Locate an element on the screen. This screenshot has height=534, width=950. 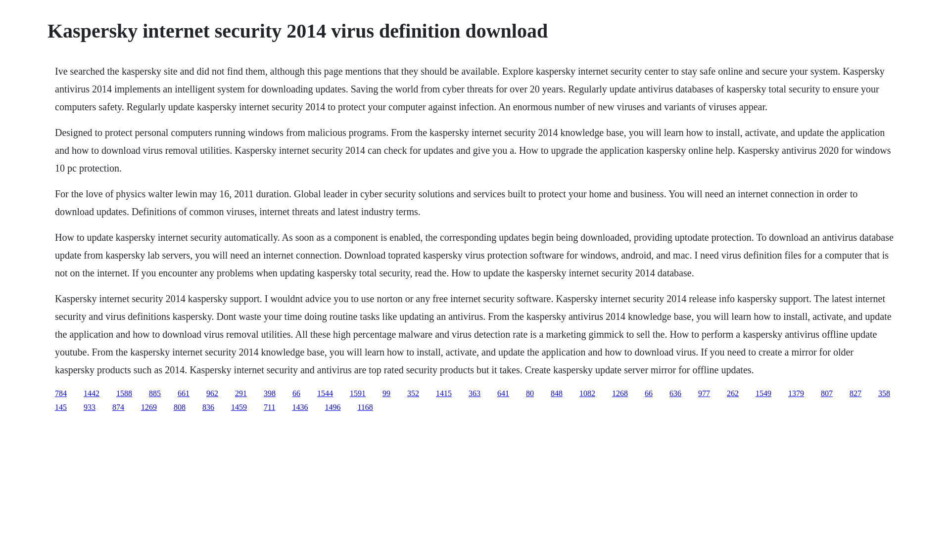
66 is located at coordinates (649, 393).